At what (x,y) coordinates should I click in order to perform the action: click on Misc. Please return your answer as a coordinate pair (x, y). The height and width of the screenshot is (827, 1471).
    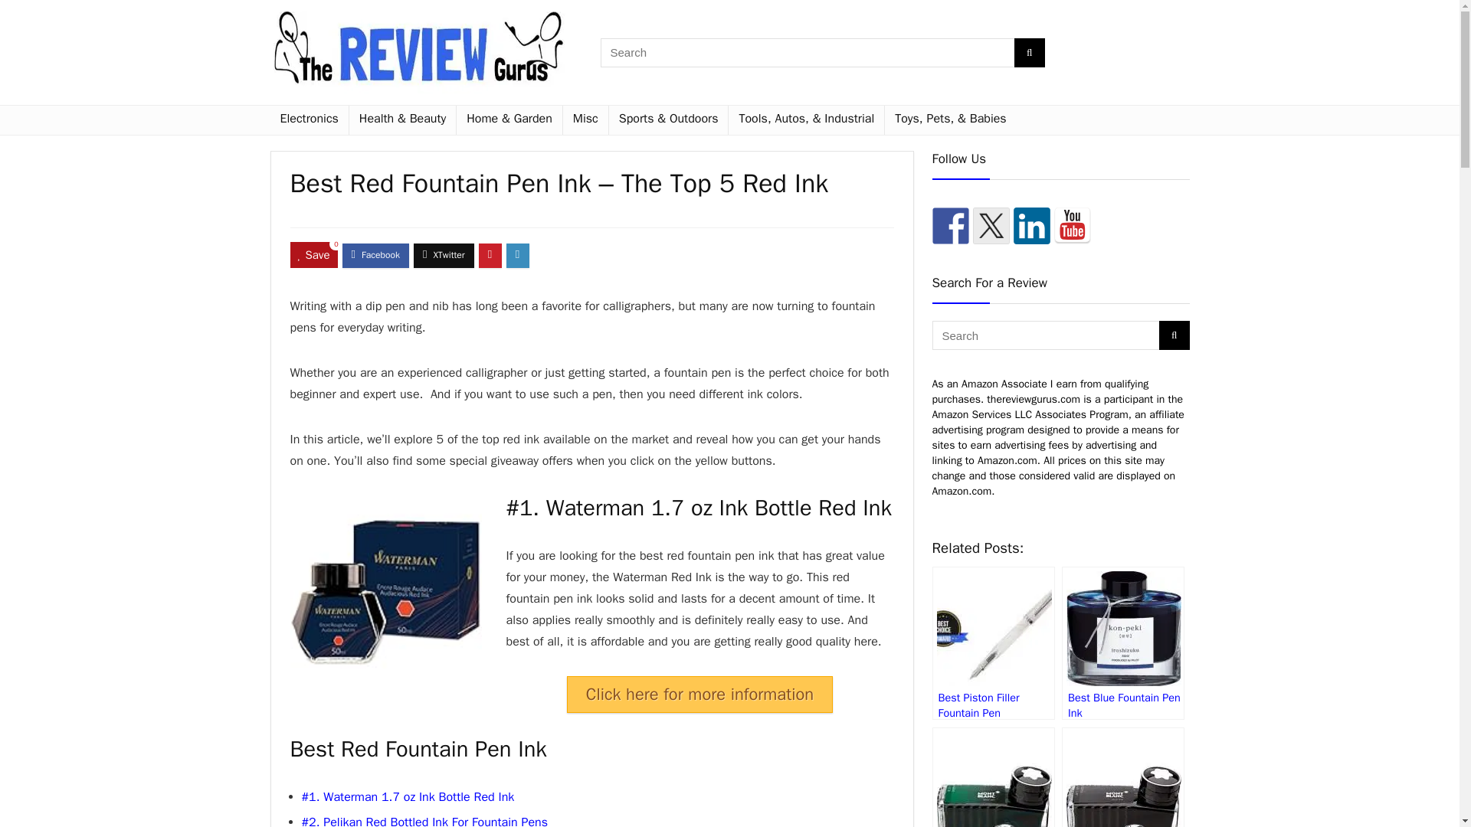
    Looking at the image, I should click on (585, 120).